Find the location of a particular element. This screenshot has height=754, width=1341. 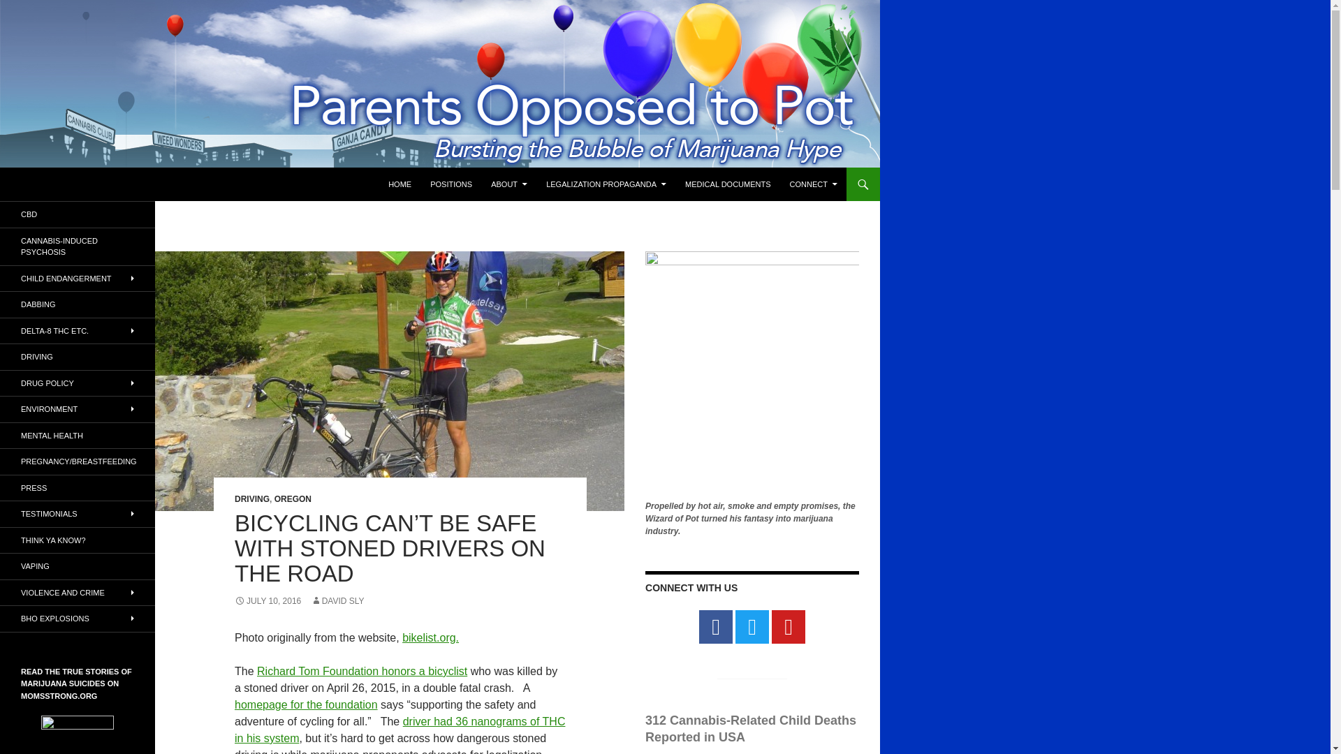

driver had 36 nanograms of THC in his system is located at coordinates (400, 729).